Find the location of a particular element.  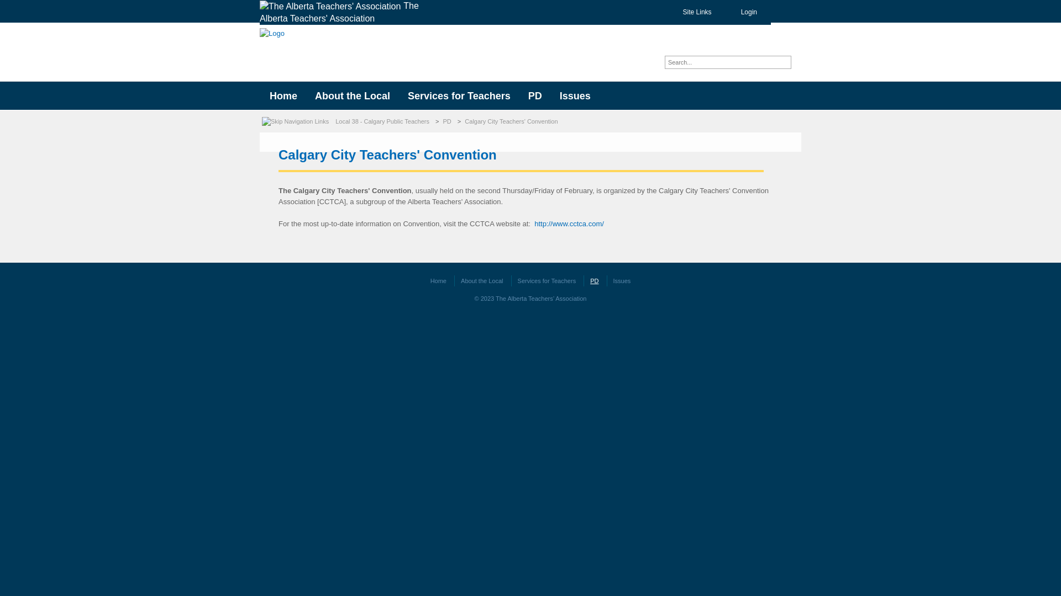

PD is located at coordinates (594, 281).